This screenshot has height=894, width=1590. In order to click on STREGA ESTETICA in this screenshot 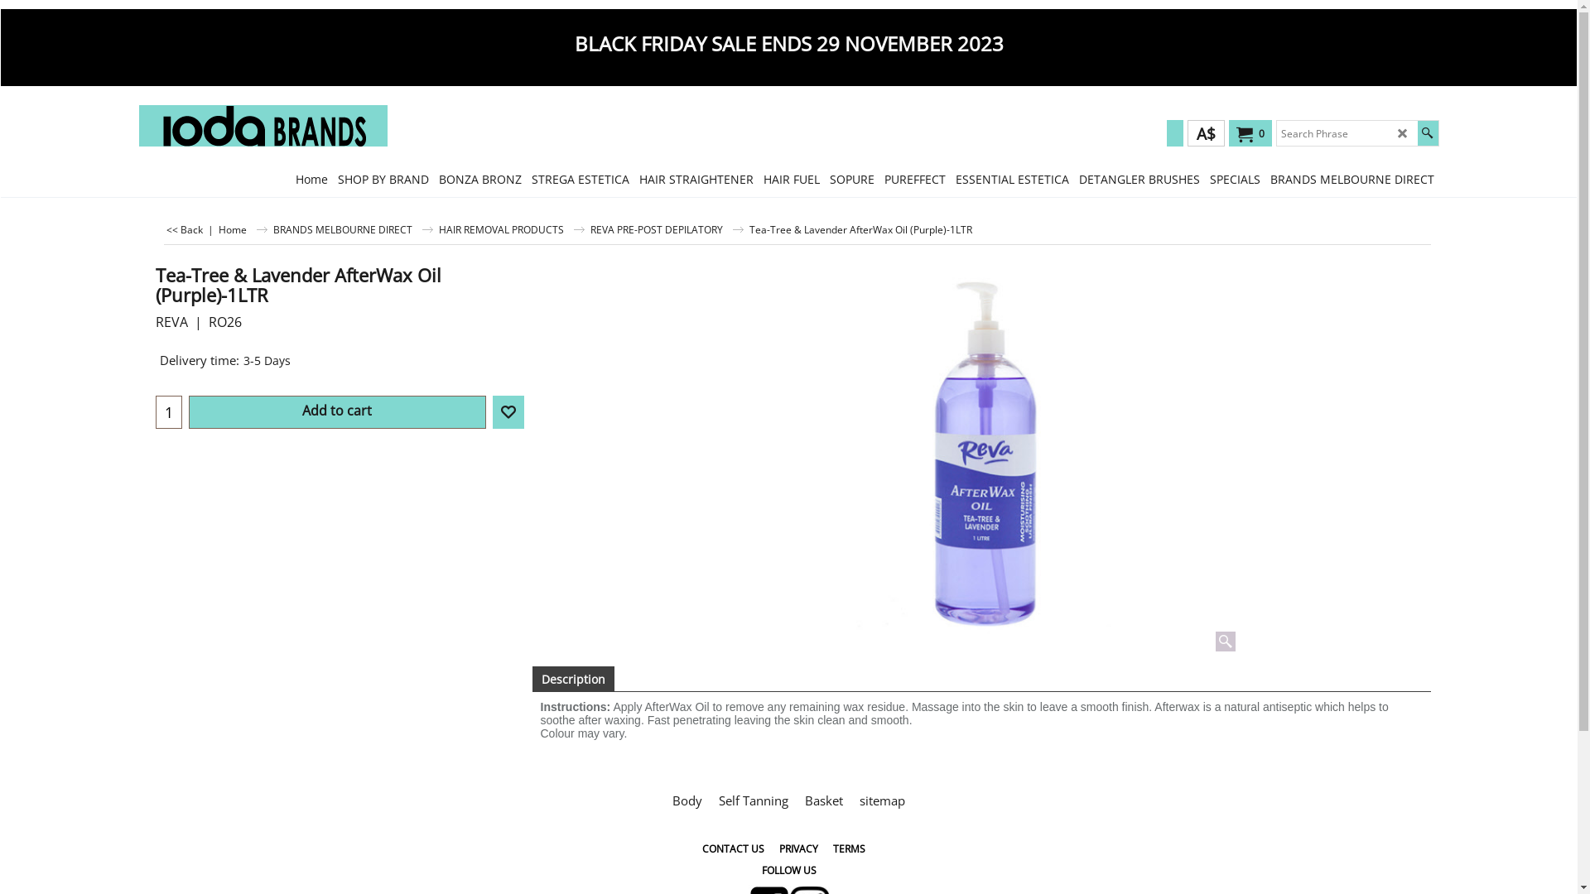, I will do `click(581, 179)`.